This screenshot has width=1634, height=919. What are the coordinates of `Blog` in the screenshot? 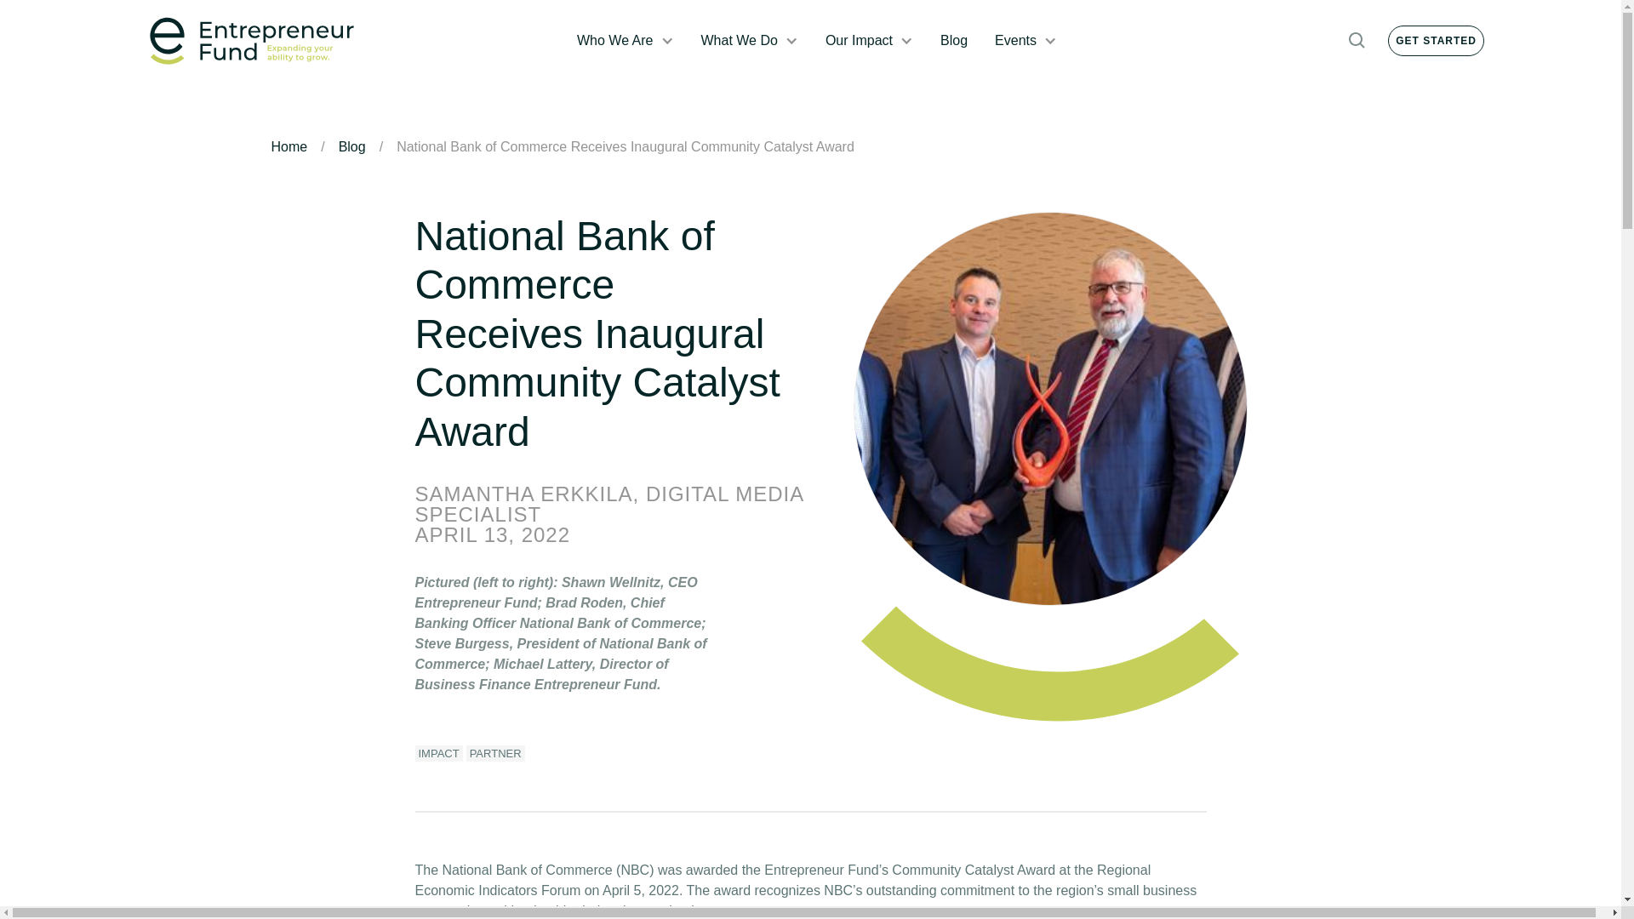 It's located at (953, 41).